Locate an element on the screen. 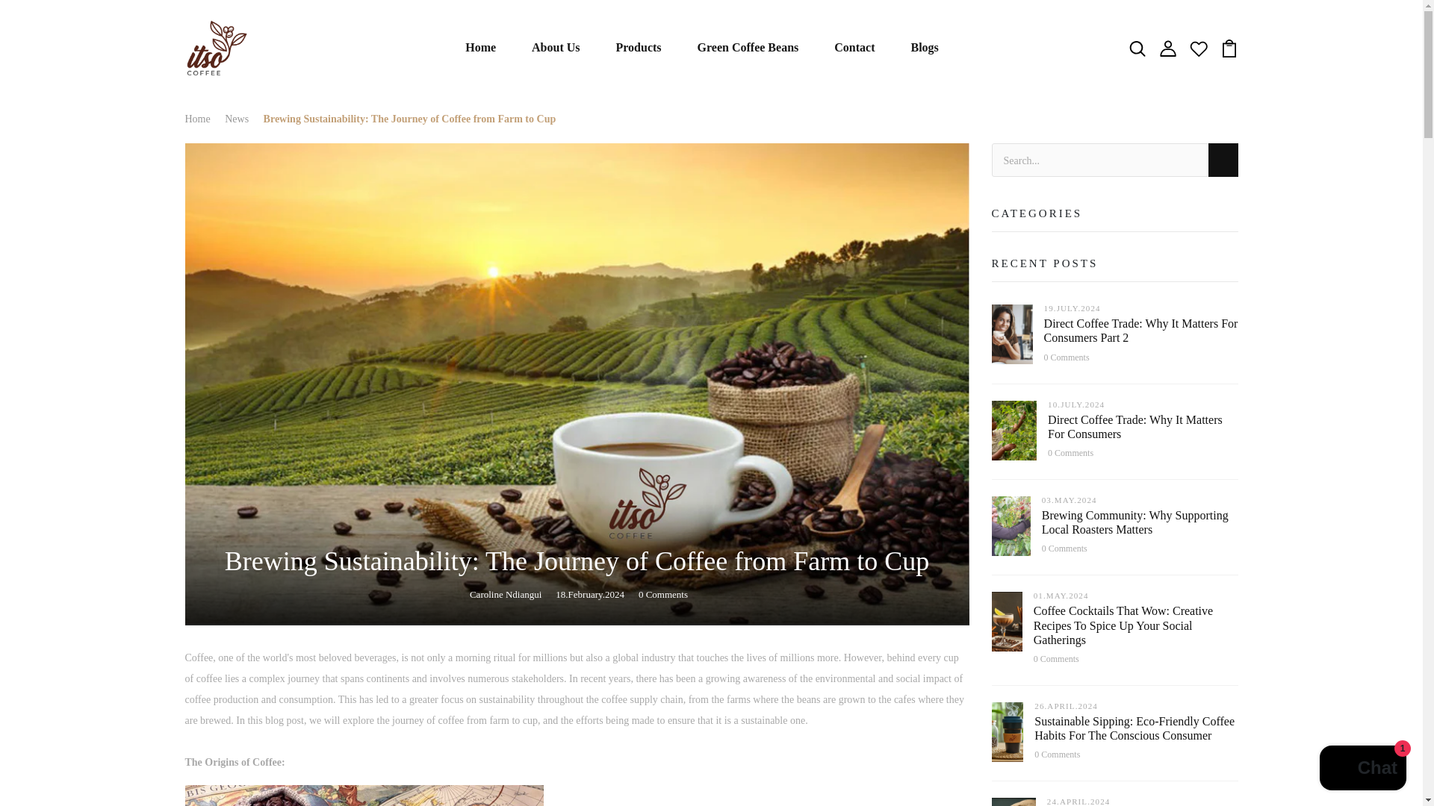 This screenshot has height=806, width=1434. Log In is located at coordinates (711, 519).